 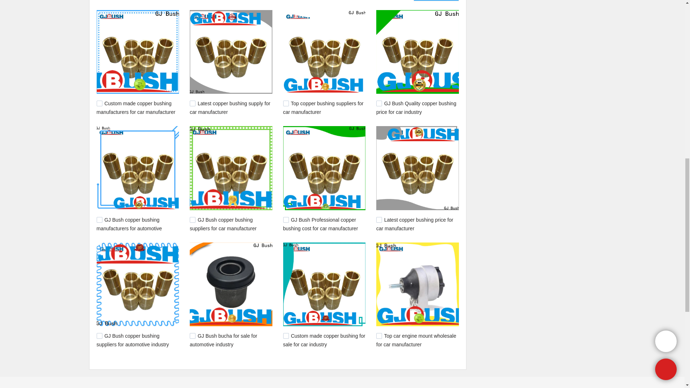 I want to click on GJ Bush Quality copper bushing price for car industry, so click(x=416, y=107).